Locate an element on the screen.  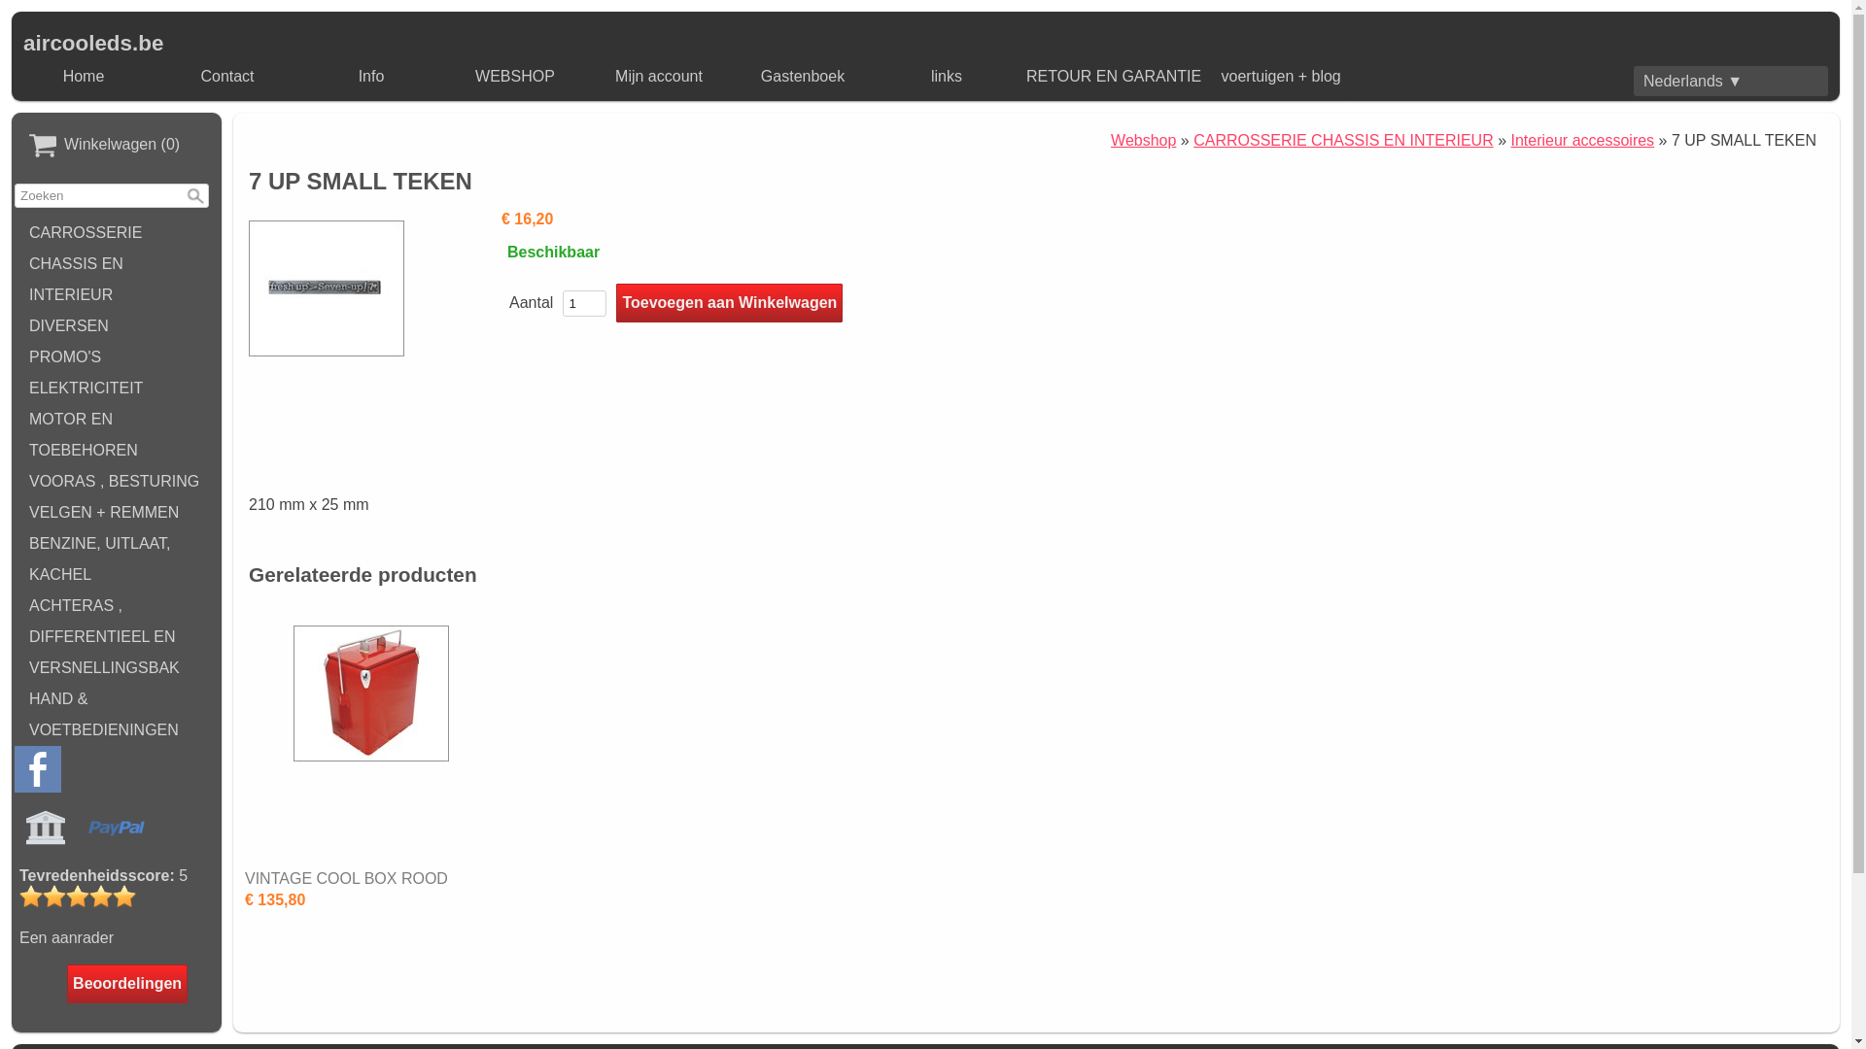
WinkelwagenWinkelwagen (0) is located at coordinates (117, 146).